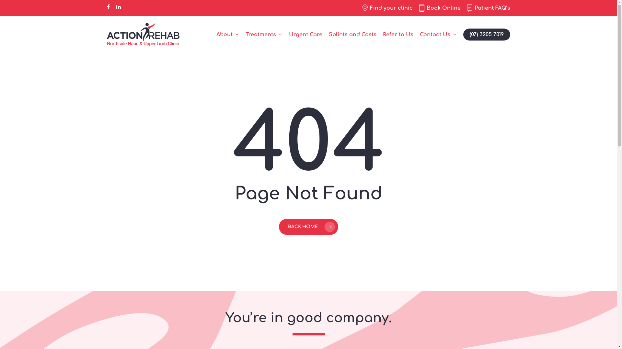 Image resolution: width=622 pixels, height=349 pixels. I want to click on Treatments, so click(264, 35).